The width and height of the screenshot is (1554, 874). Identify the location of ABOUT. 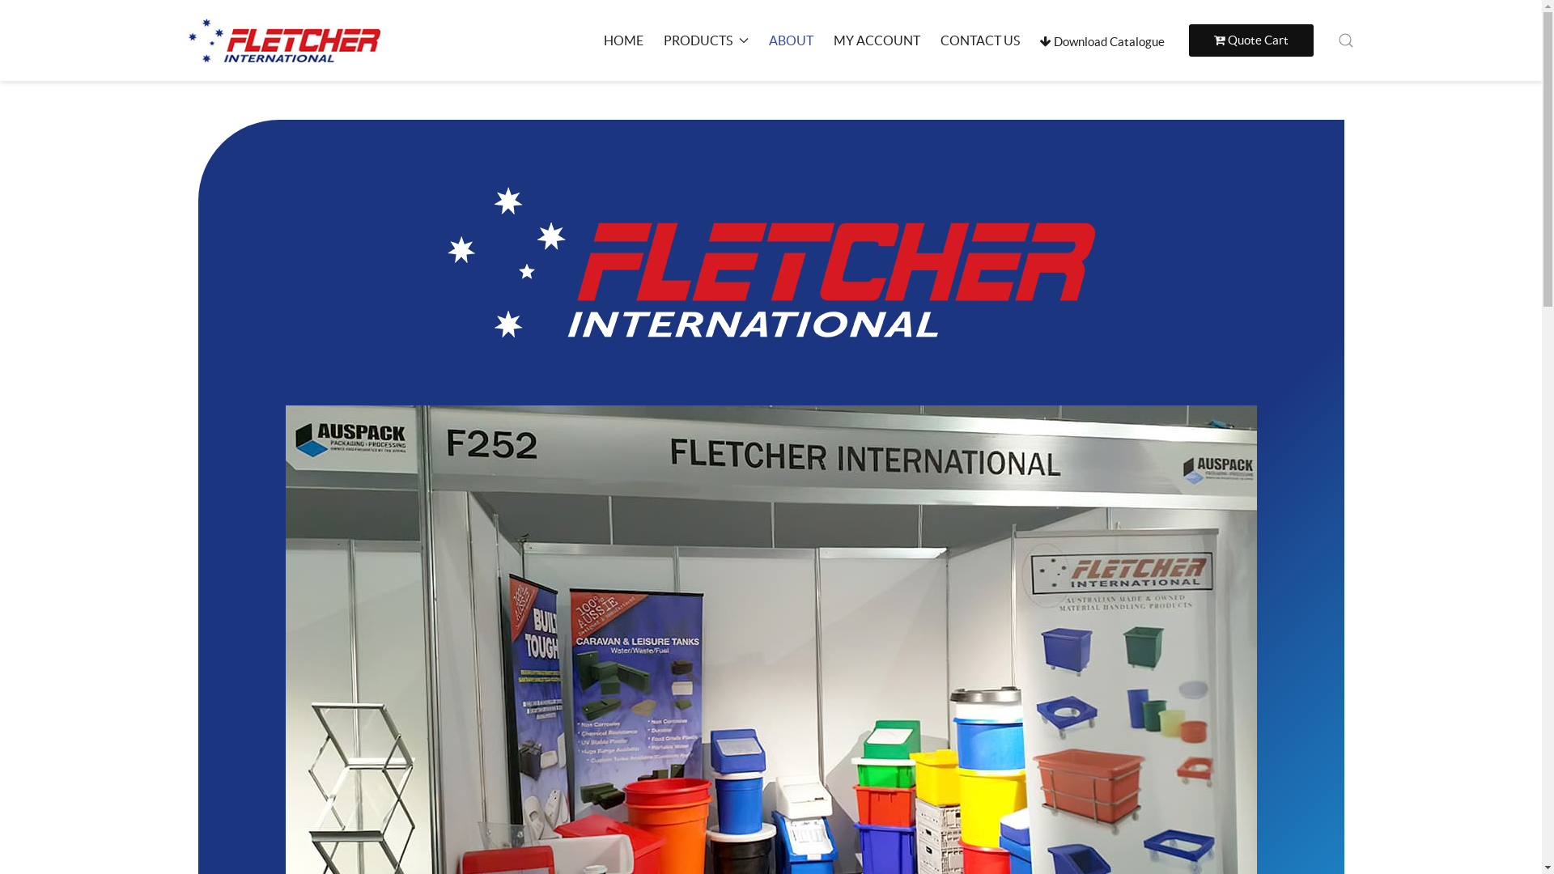
(792, 40).